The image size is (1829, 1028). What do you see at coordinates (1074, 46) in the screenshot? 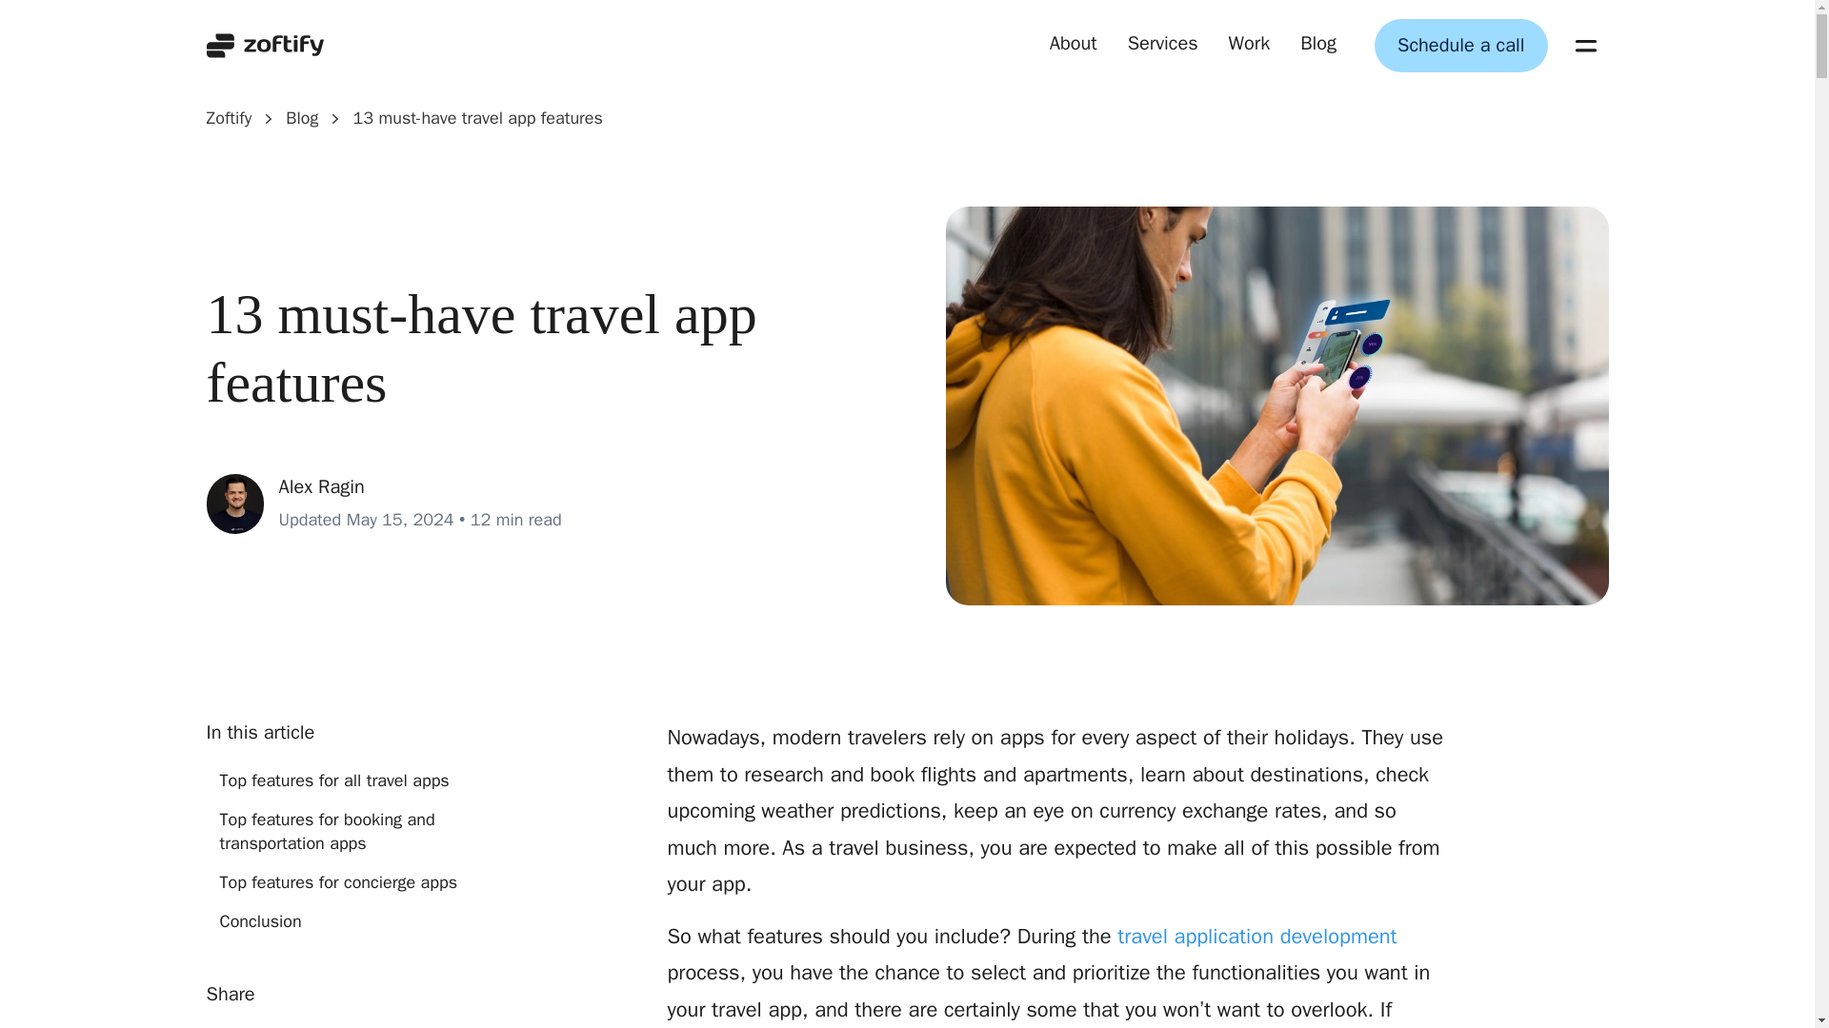
I see `About` at bounding box center [1074, 46].